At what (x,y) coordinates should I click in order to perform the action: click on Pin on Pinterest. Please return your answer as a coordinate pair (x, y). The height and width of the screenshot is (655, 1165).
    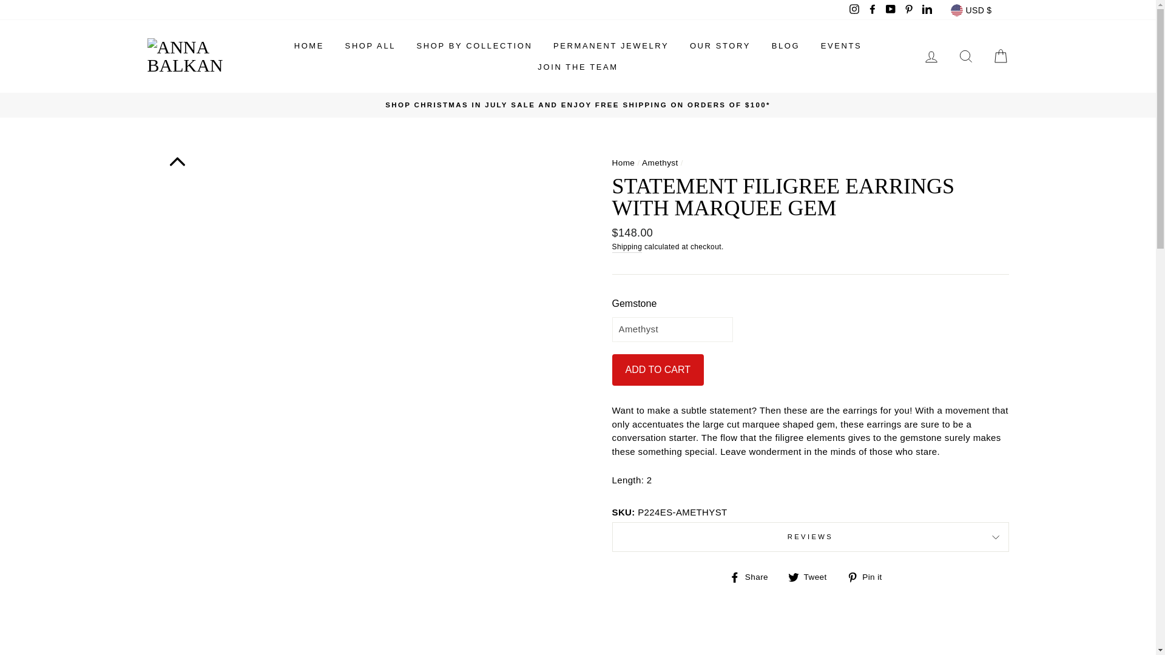
    Looking at the image, I should click on (869, 577).